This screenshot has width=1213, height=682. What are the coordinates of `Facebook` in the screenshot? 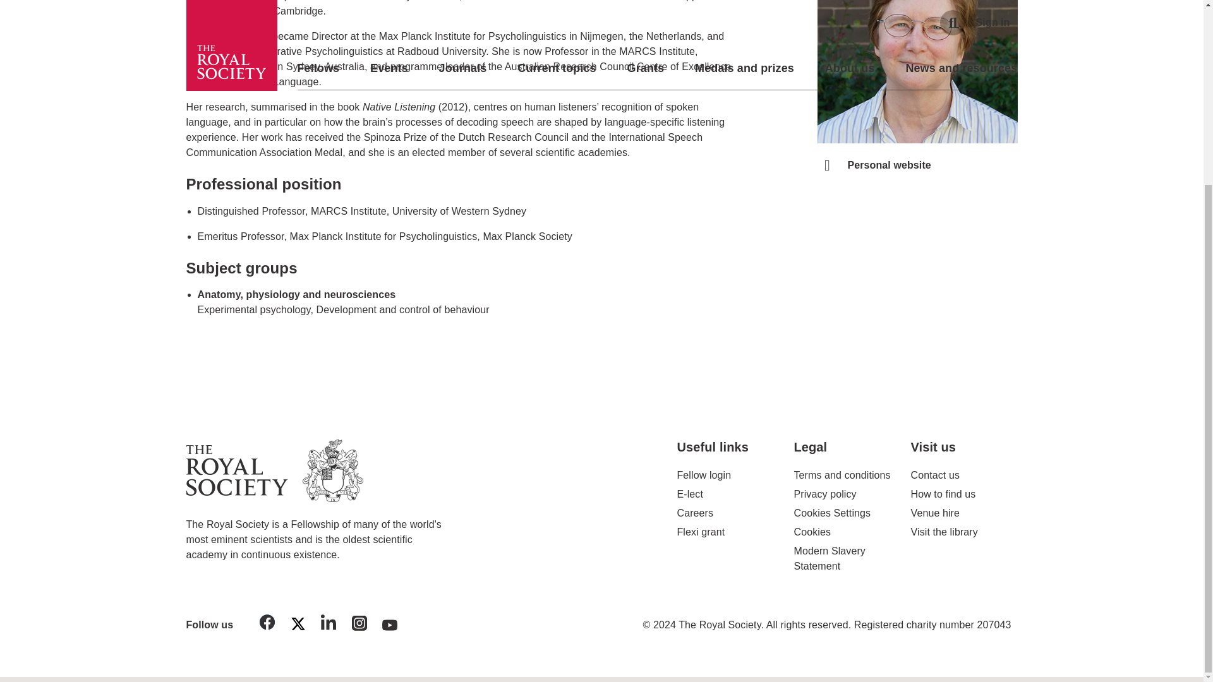 It's located at (267, 624).